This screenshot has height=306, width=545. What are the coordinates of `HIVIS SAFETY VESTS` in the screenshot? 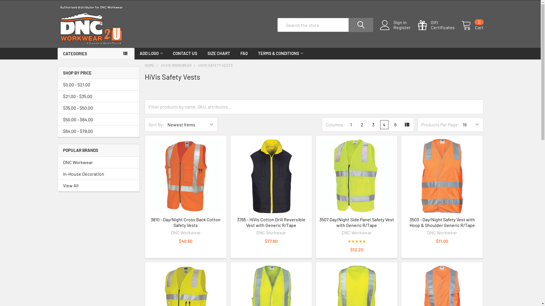 It's located at (216, 65).